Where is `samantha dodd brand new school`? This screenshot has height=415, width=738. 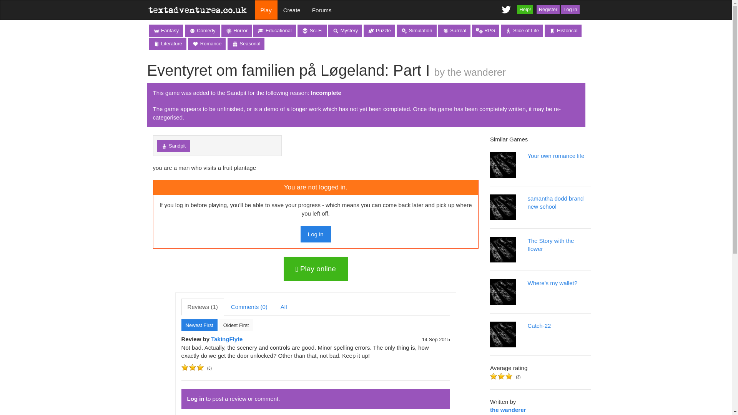 samantha dodd brand new school is located at coordinates (540, 211).